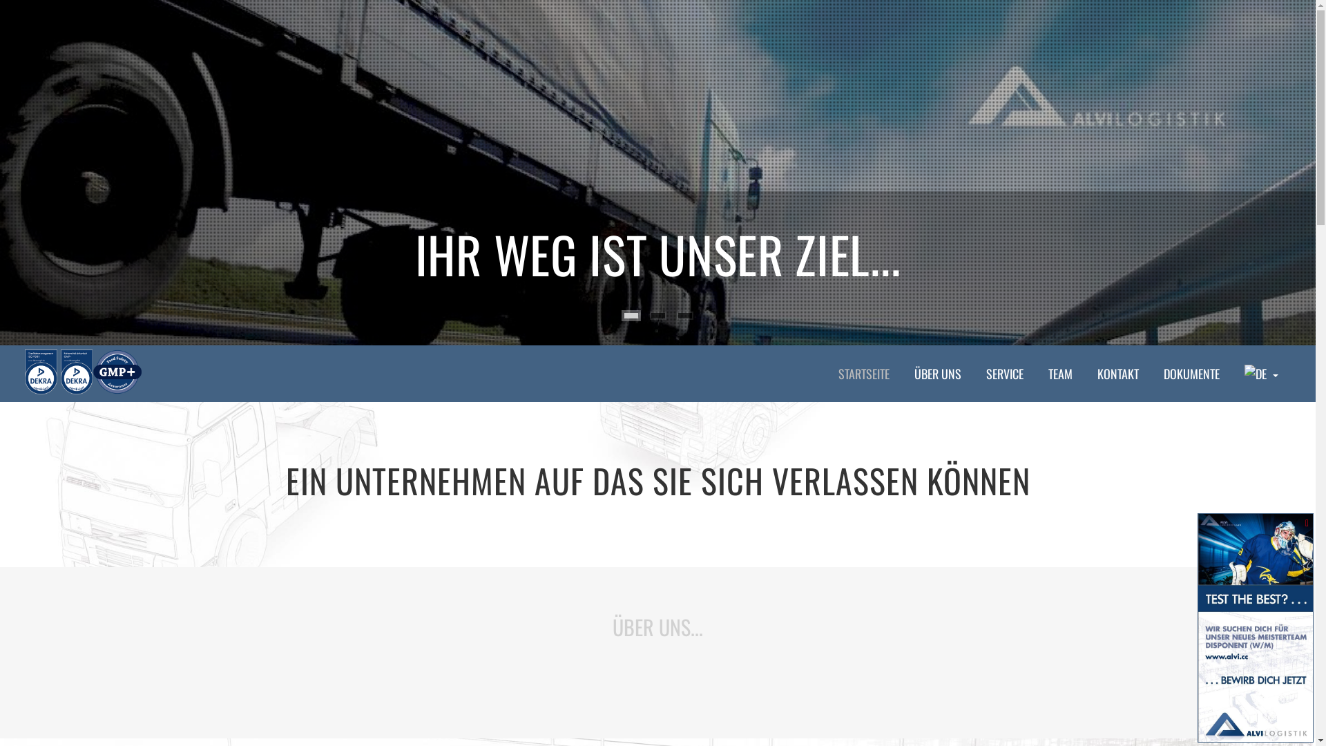 The image size is (1326, 746). I want to click on STARTSEITE, so click(864, 374).